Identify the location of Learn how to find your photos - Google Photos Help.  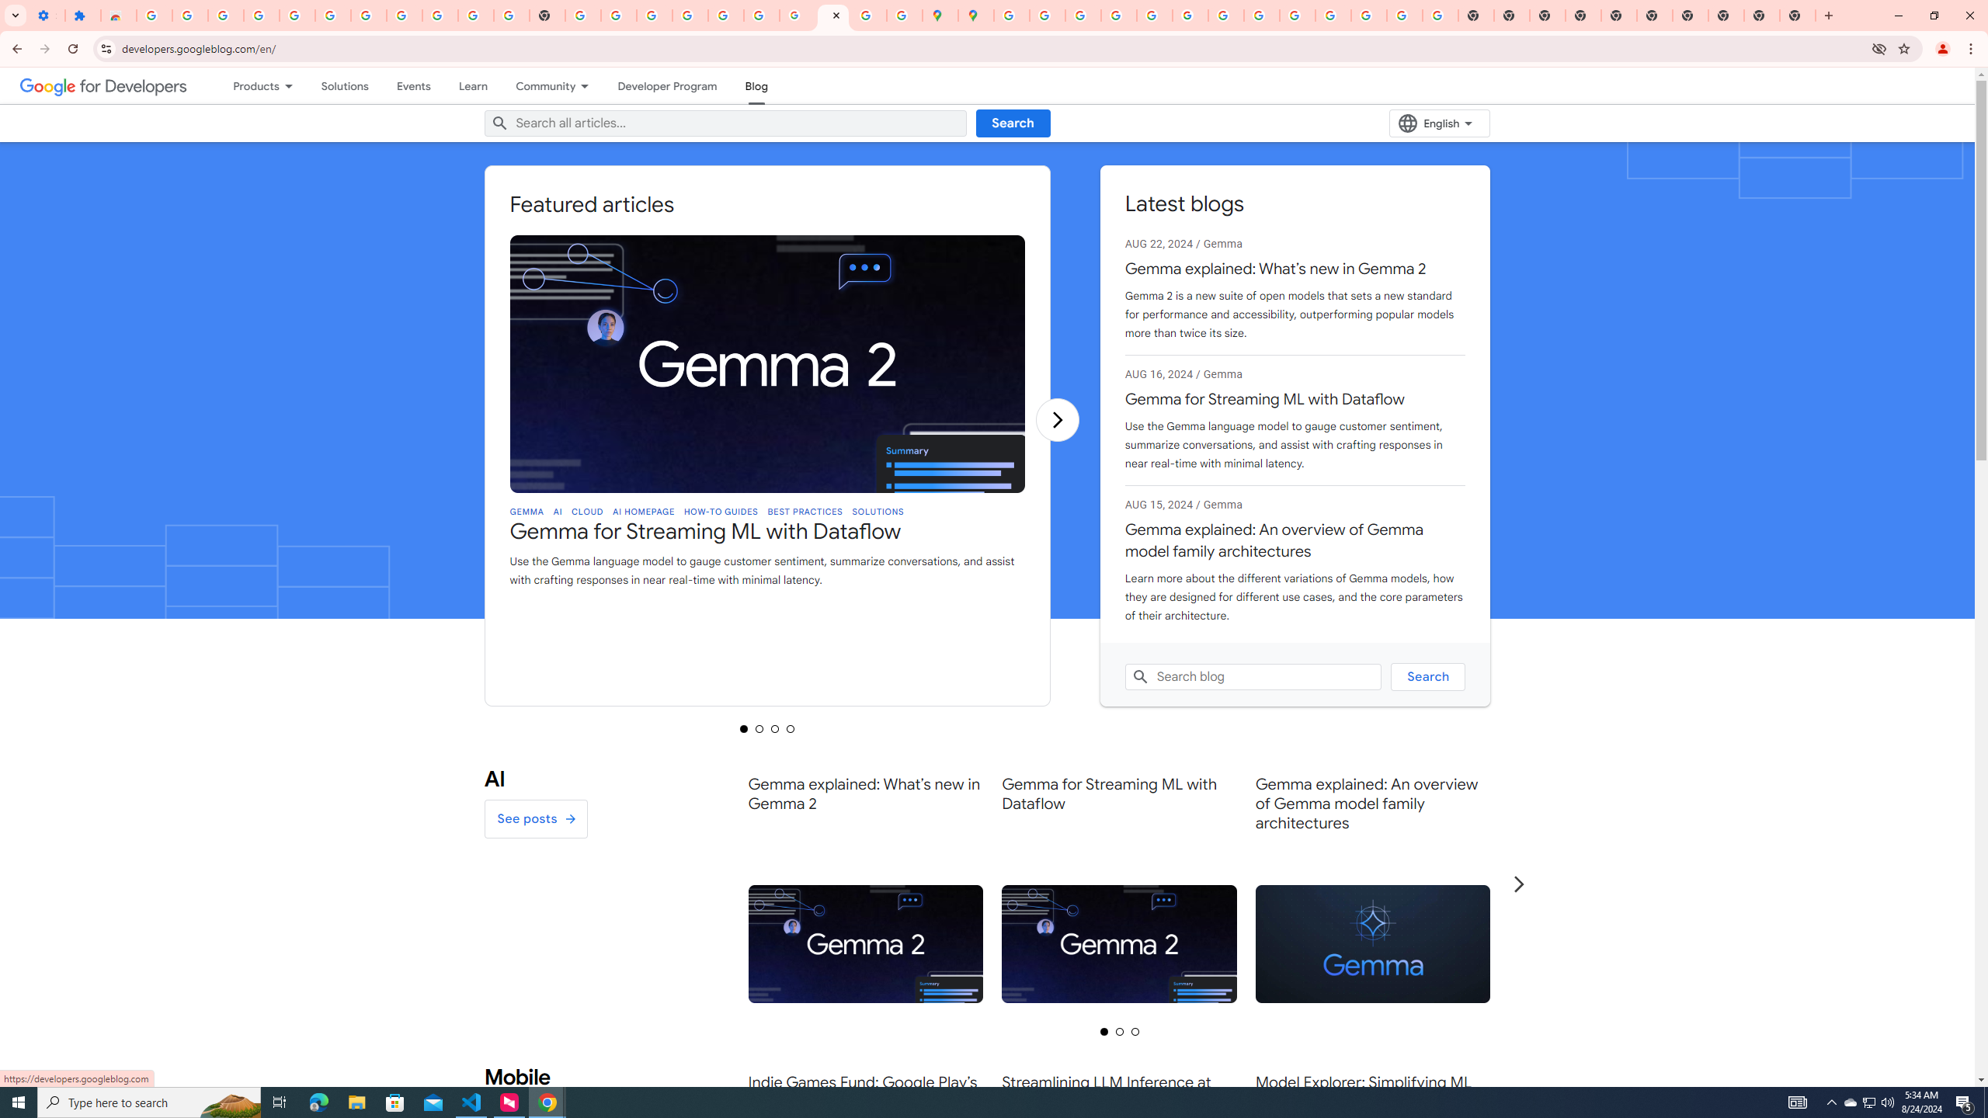
(297, 16).